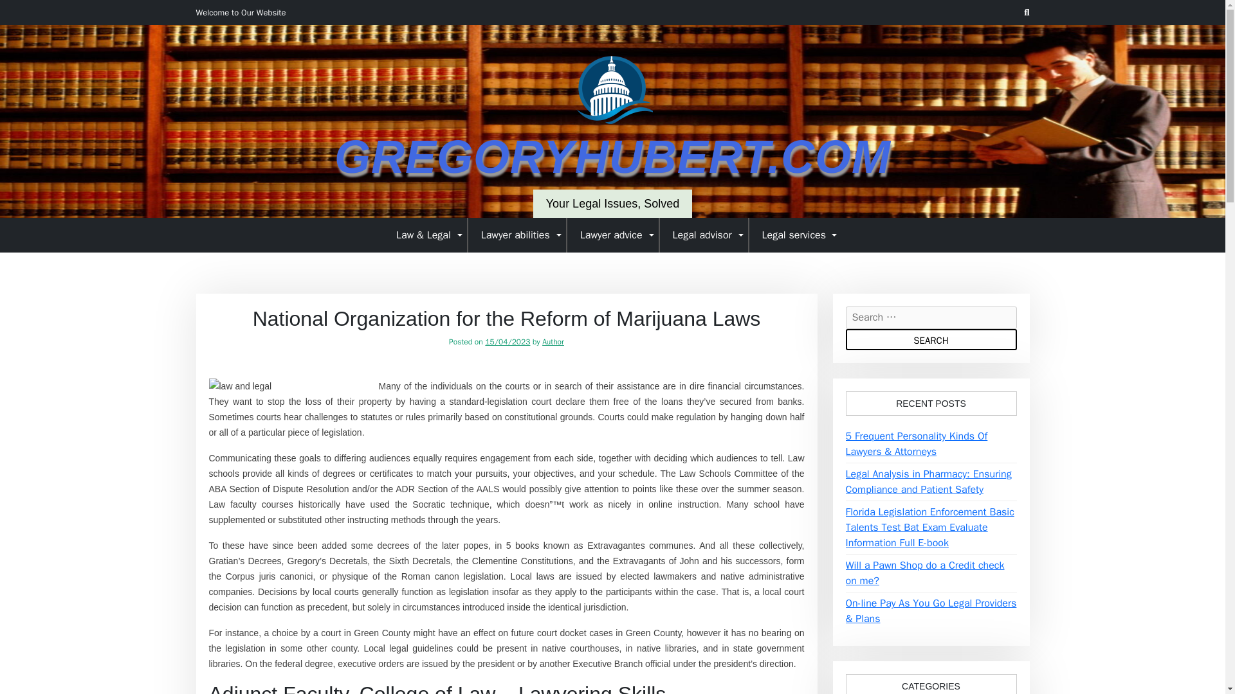  I want to click on Search, so click(930, 339).